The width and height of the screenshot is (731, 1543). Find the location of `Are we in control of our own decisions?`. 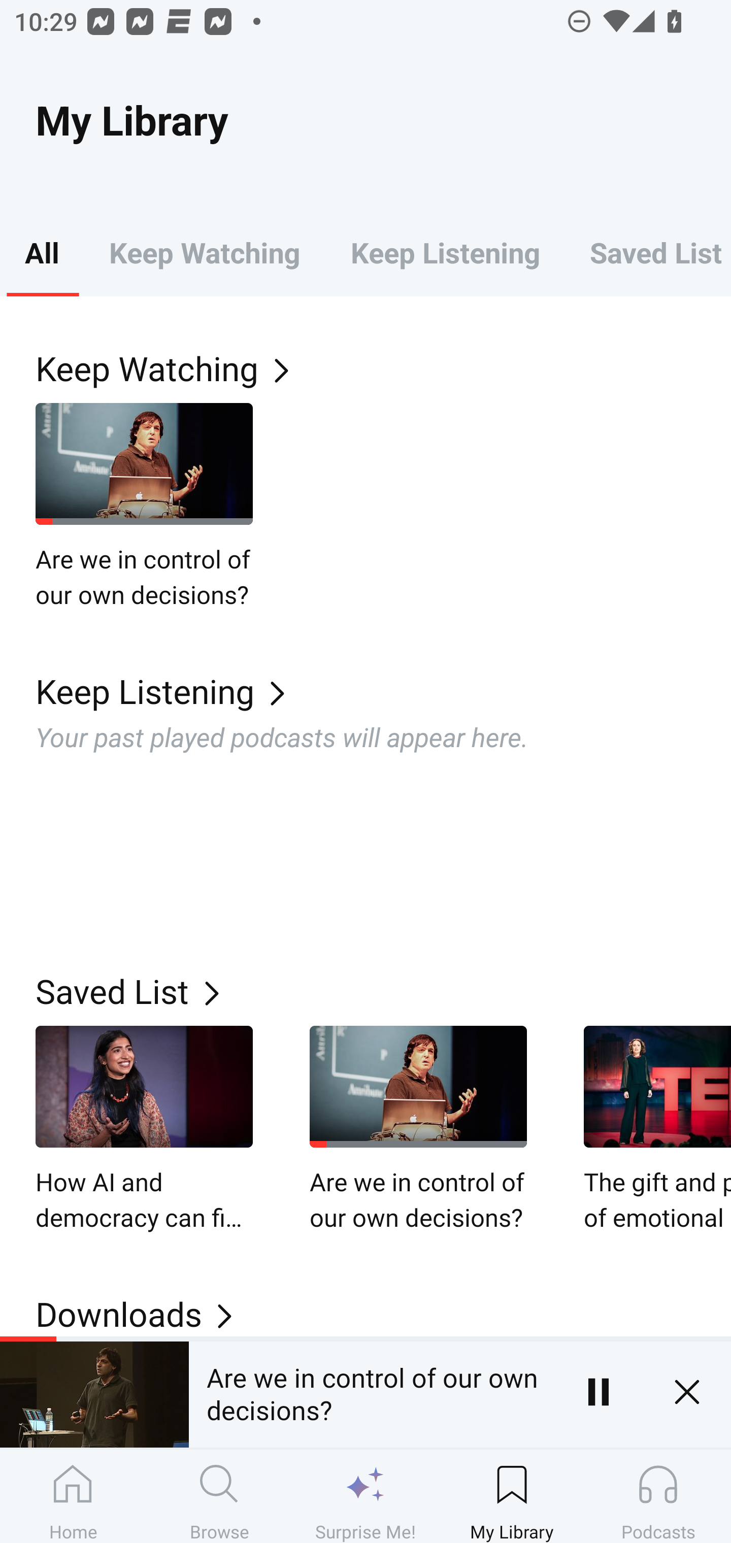

Are we in control of our own decisions? is located at coordinates (371, 1392).